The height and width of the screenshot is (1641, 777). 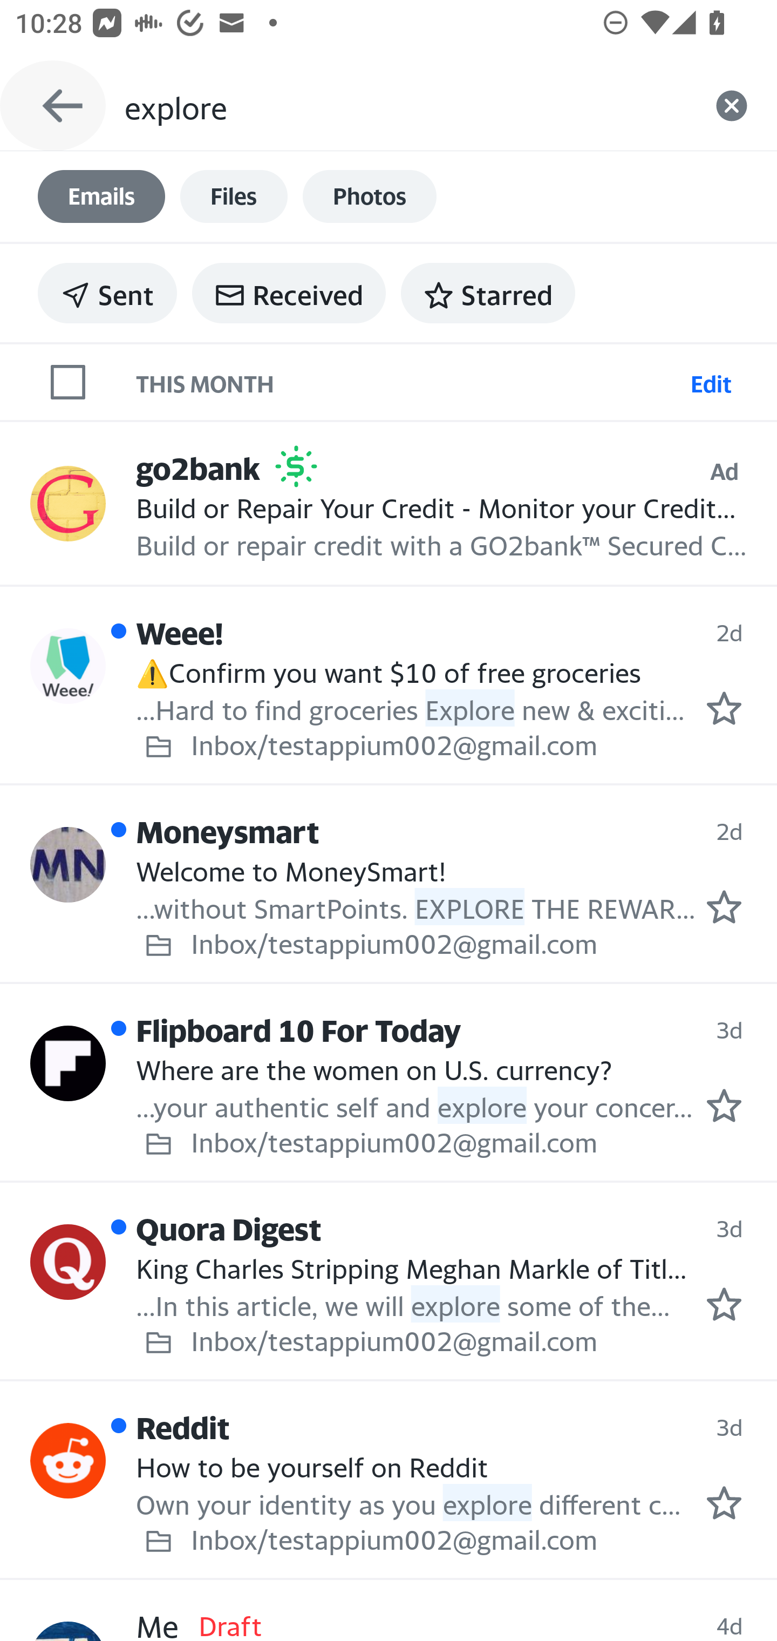 What do you see at coordinates (724, 708) in the screenshot?
I see `Mark as starred.` at bounding box center [724, 708].